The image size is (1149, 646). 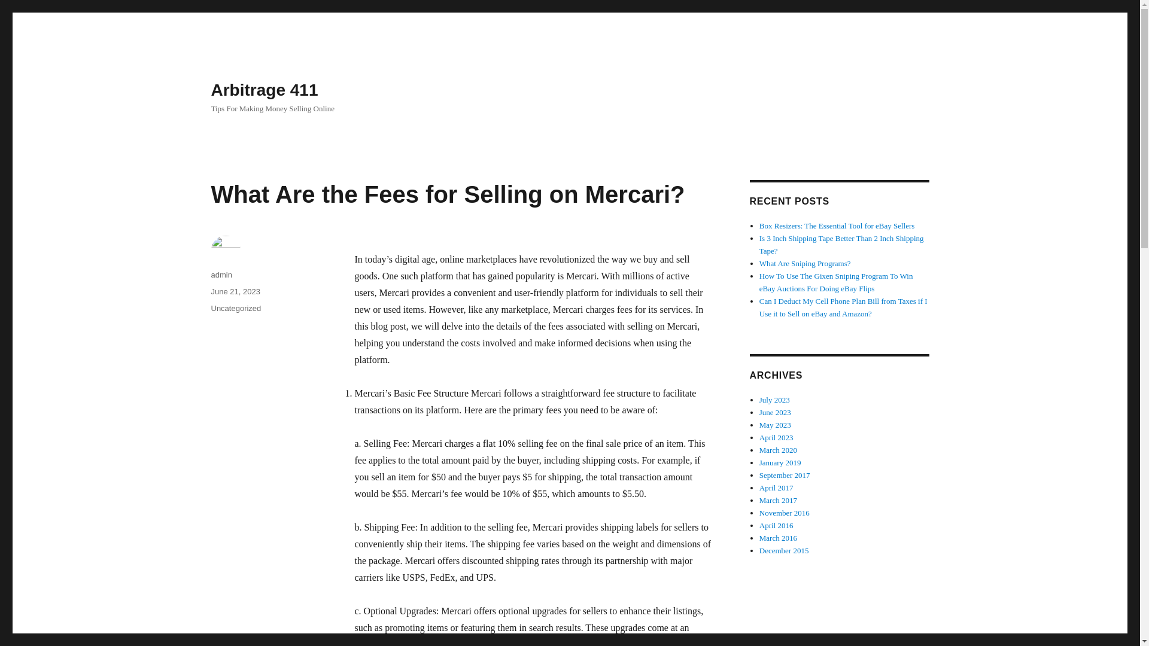 I want to click on What Are Sniping Programs?, so click(x=805, y=263).